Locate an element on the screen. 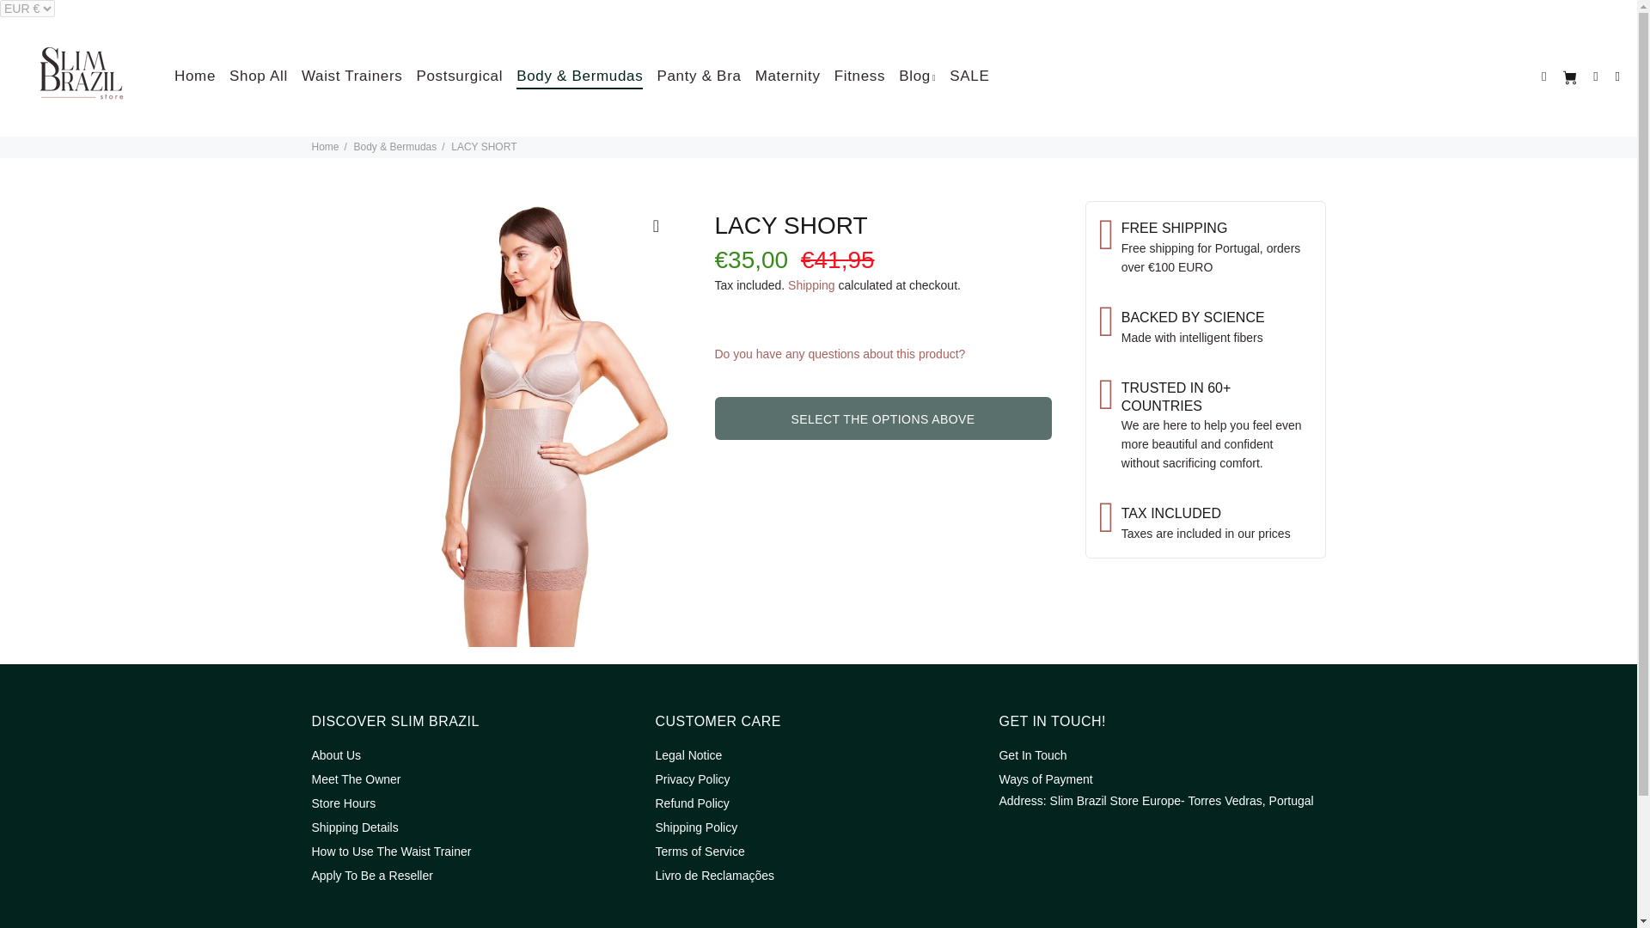  Blog is located at coordinates (917, 76).